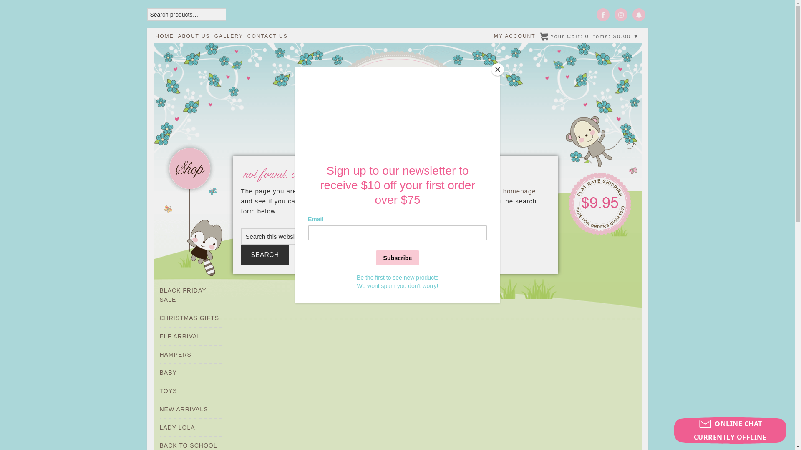  Describe the element at coordinates (188, 445) in the screenshot. I see `BACK TO SCHOOL` at that location.